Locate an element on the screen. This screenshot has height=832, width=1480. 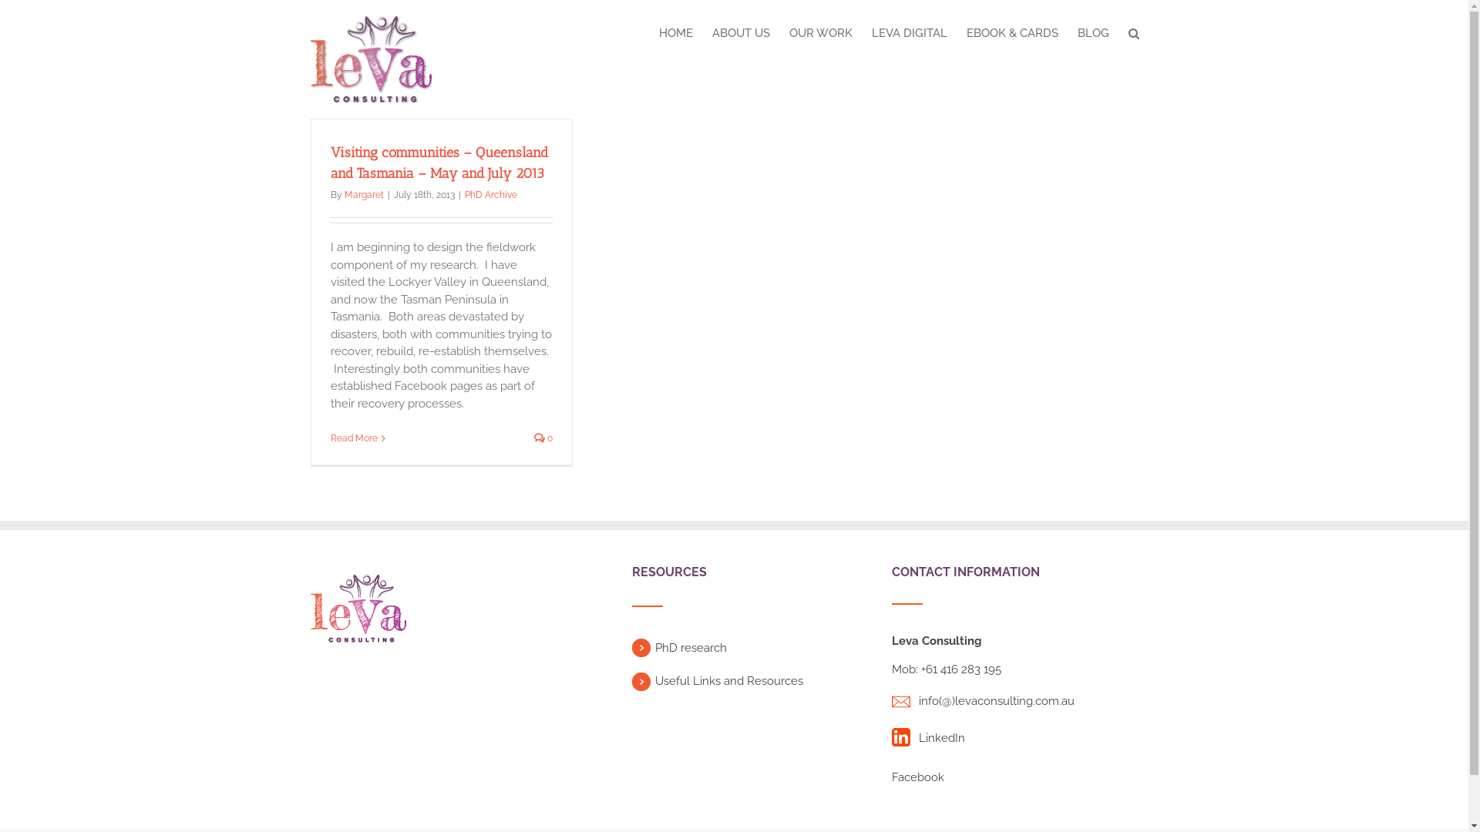
LEVA DIGITAL is located at coordinates (909, 32).